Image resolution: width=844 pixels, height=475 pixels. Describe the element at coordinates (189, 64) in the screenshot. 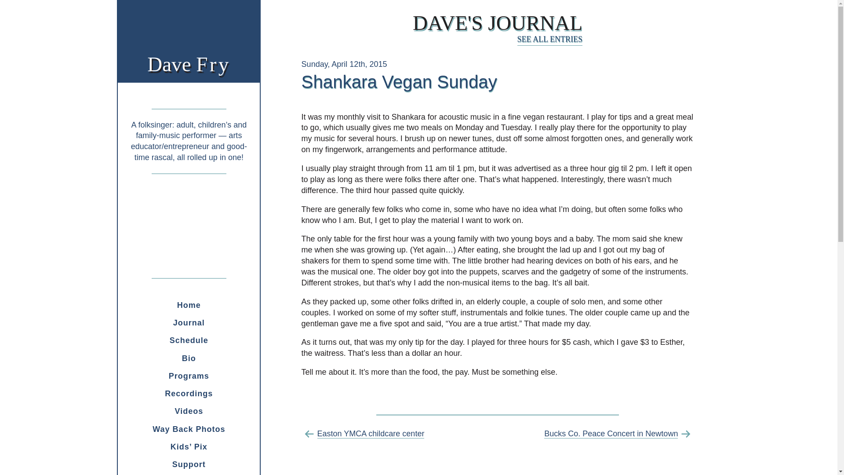

I see `Dave Fry` at that location.